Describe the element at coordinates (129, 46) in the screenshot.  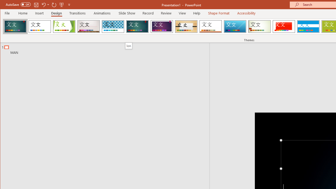
I see `Ion` at that location.